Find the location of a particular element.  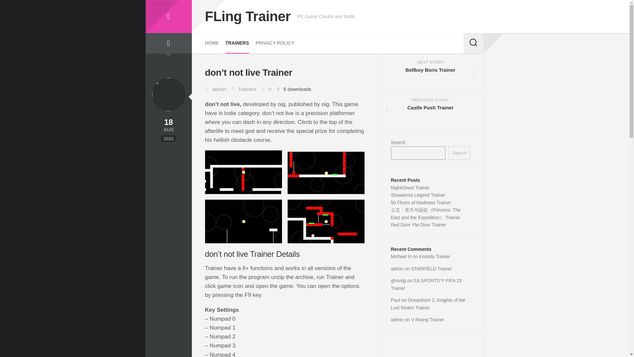

admin is located at coordinates (397, 268).